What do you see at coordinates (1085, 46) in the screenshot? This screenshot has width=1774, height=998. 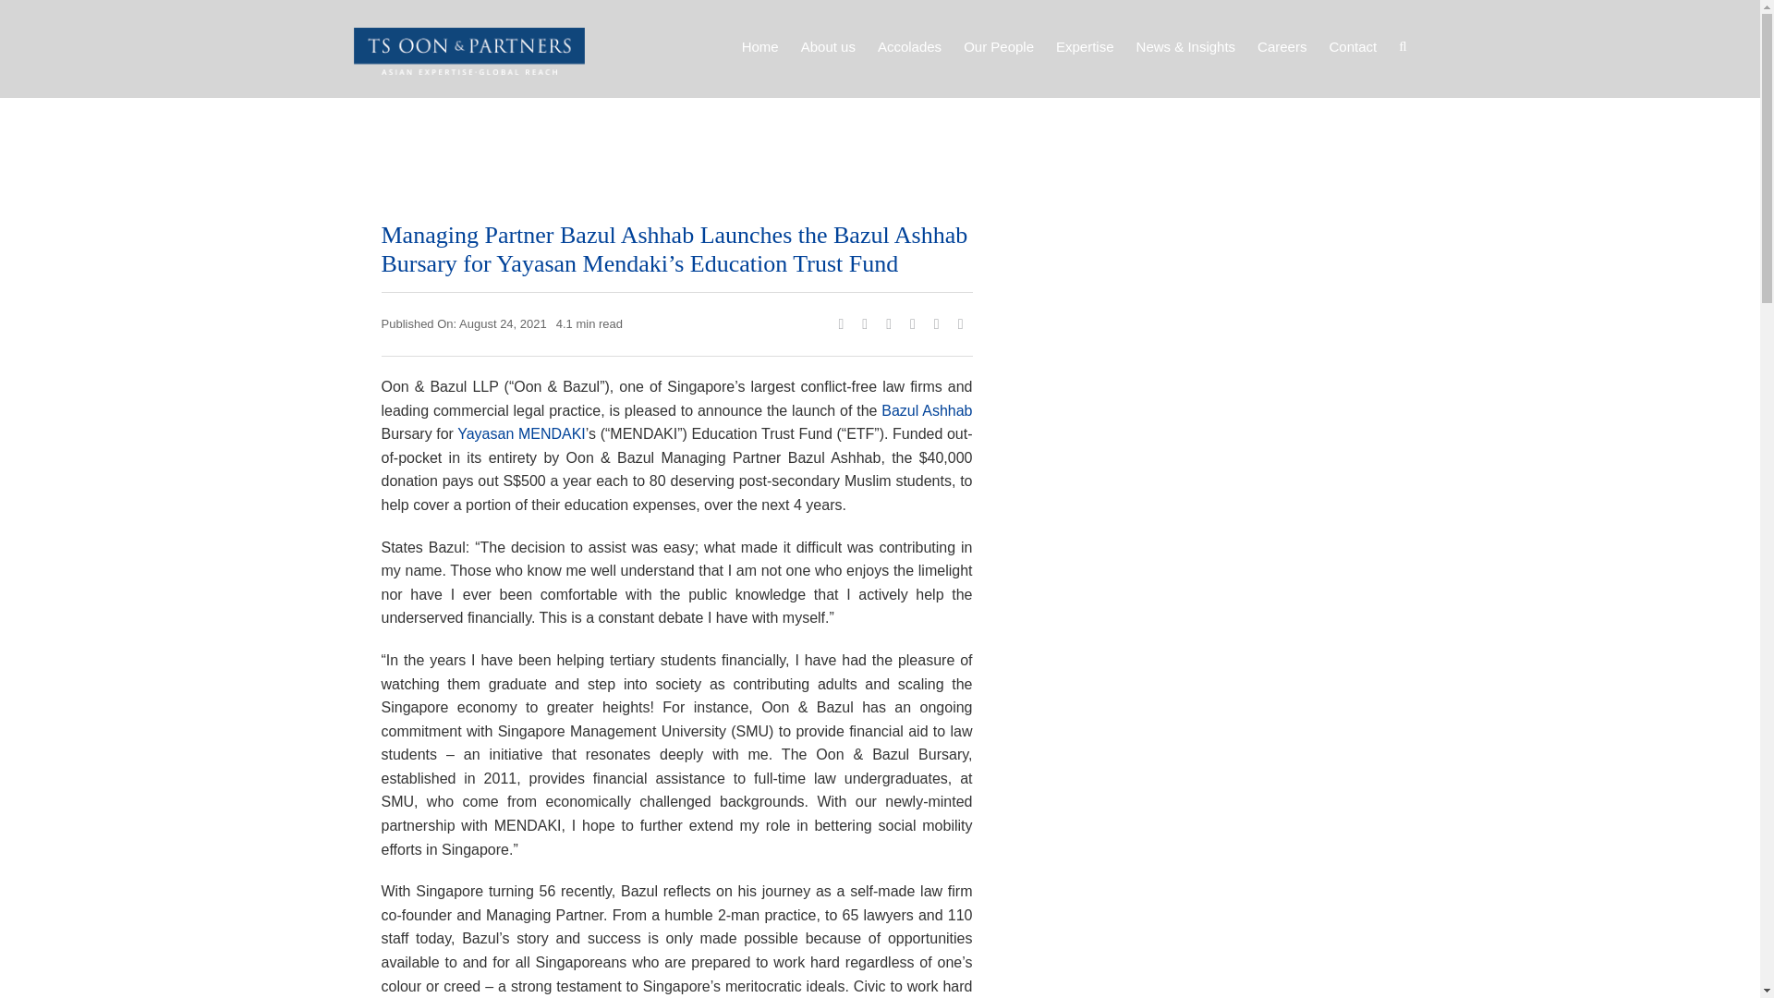 I see `Expertise` at bounding box center [1085, 46].